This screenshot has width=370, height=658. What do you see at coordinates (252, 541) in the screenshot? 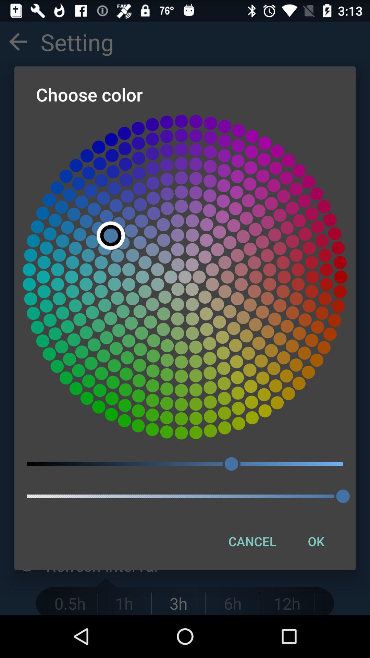
I see `choose the icon to the left of ok icon` at bounding box center [252, 541].